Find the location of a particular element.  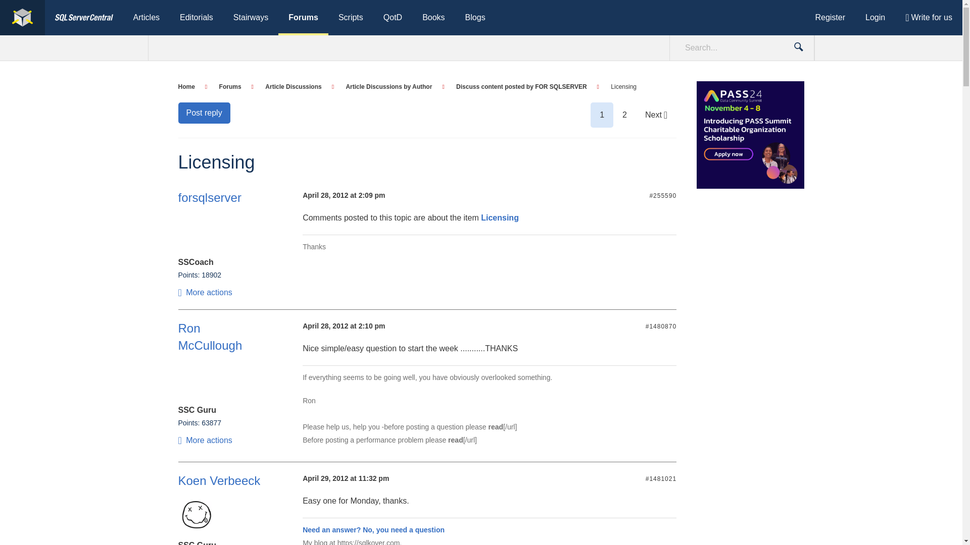

Articles is located at coordinates (147, 18).